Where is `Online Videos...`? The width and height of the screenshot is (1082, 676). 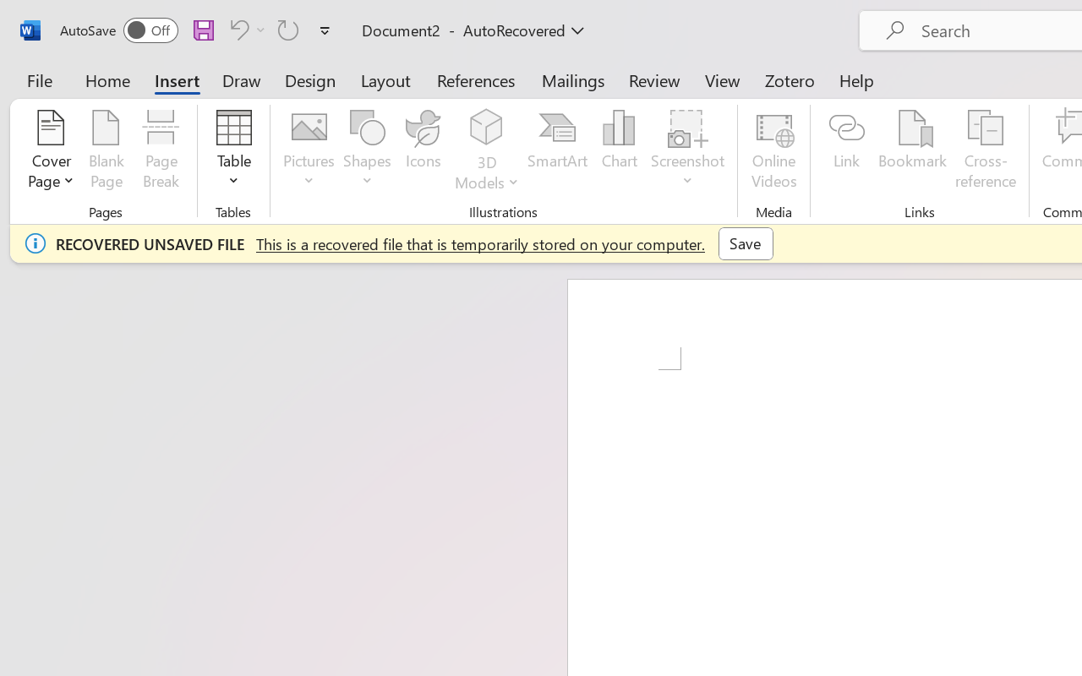
Online Videos... is located at coordinates (774, 152).